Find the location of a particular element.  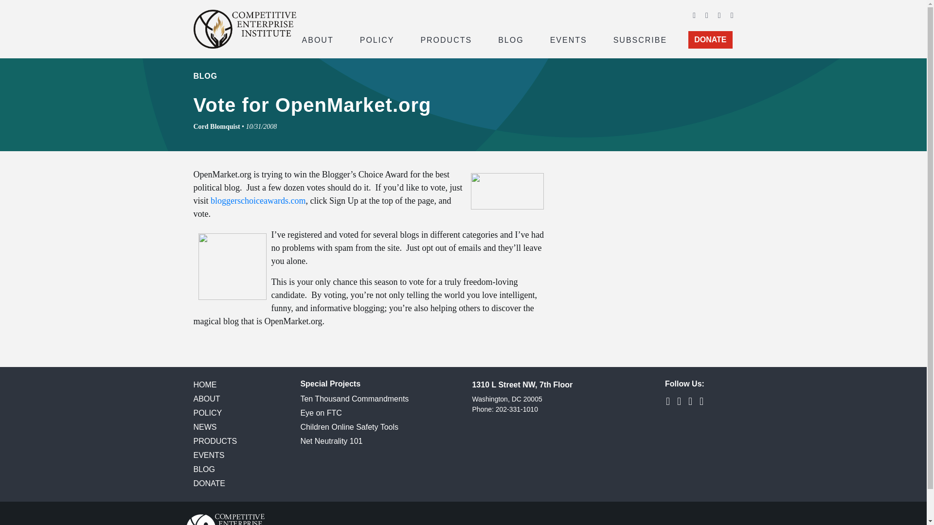

EVENTS is located at coordinates (569, 39).